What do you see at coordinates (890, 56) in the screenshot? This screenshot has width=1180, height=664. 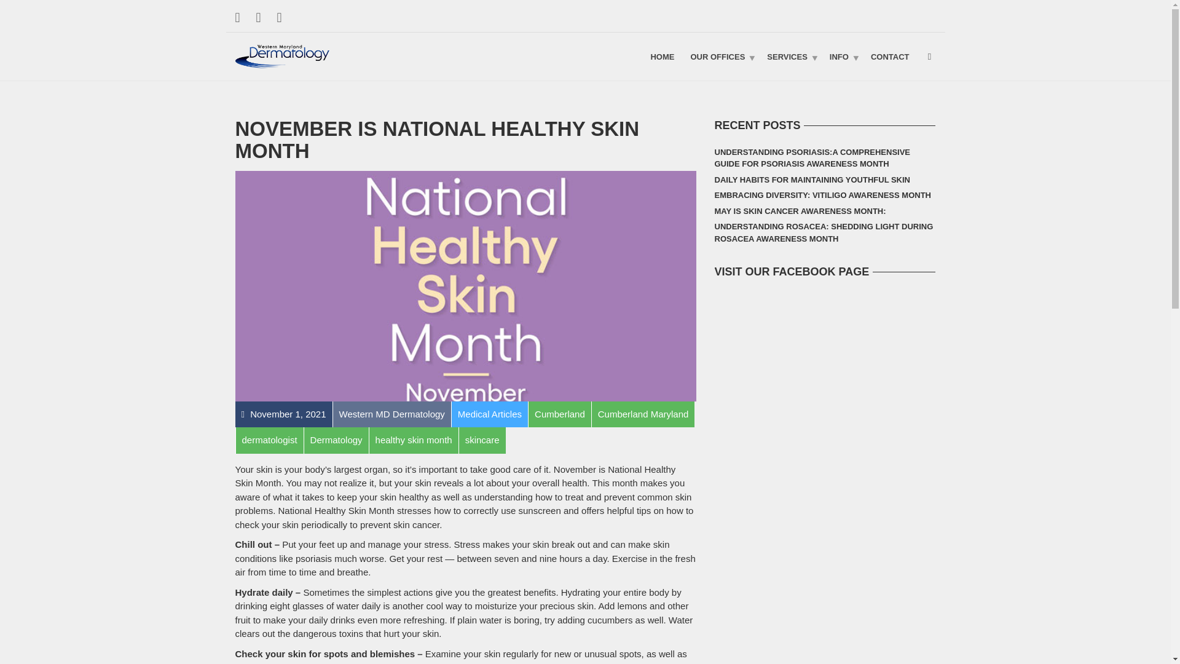 I see `CONTACT` at bounding box center [890, 56].